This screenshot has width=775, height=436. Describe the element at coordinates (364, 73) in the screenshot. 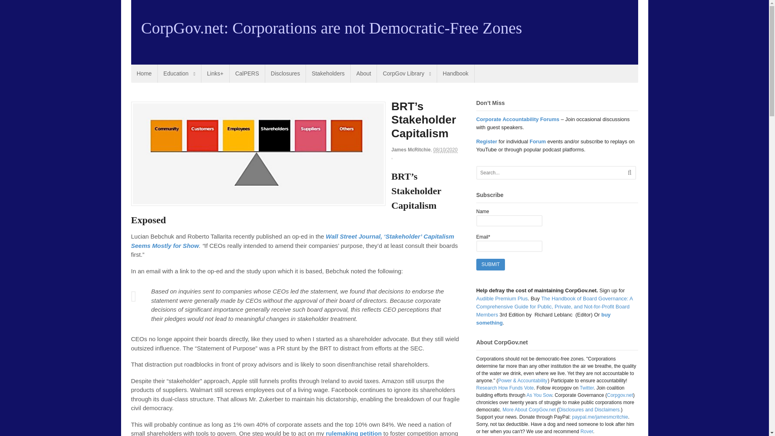

I see `About` at that location.